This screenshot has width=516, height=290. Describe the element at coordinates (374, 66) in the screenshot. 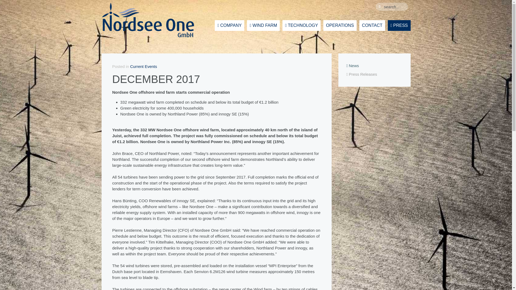

I see `News` at that location.